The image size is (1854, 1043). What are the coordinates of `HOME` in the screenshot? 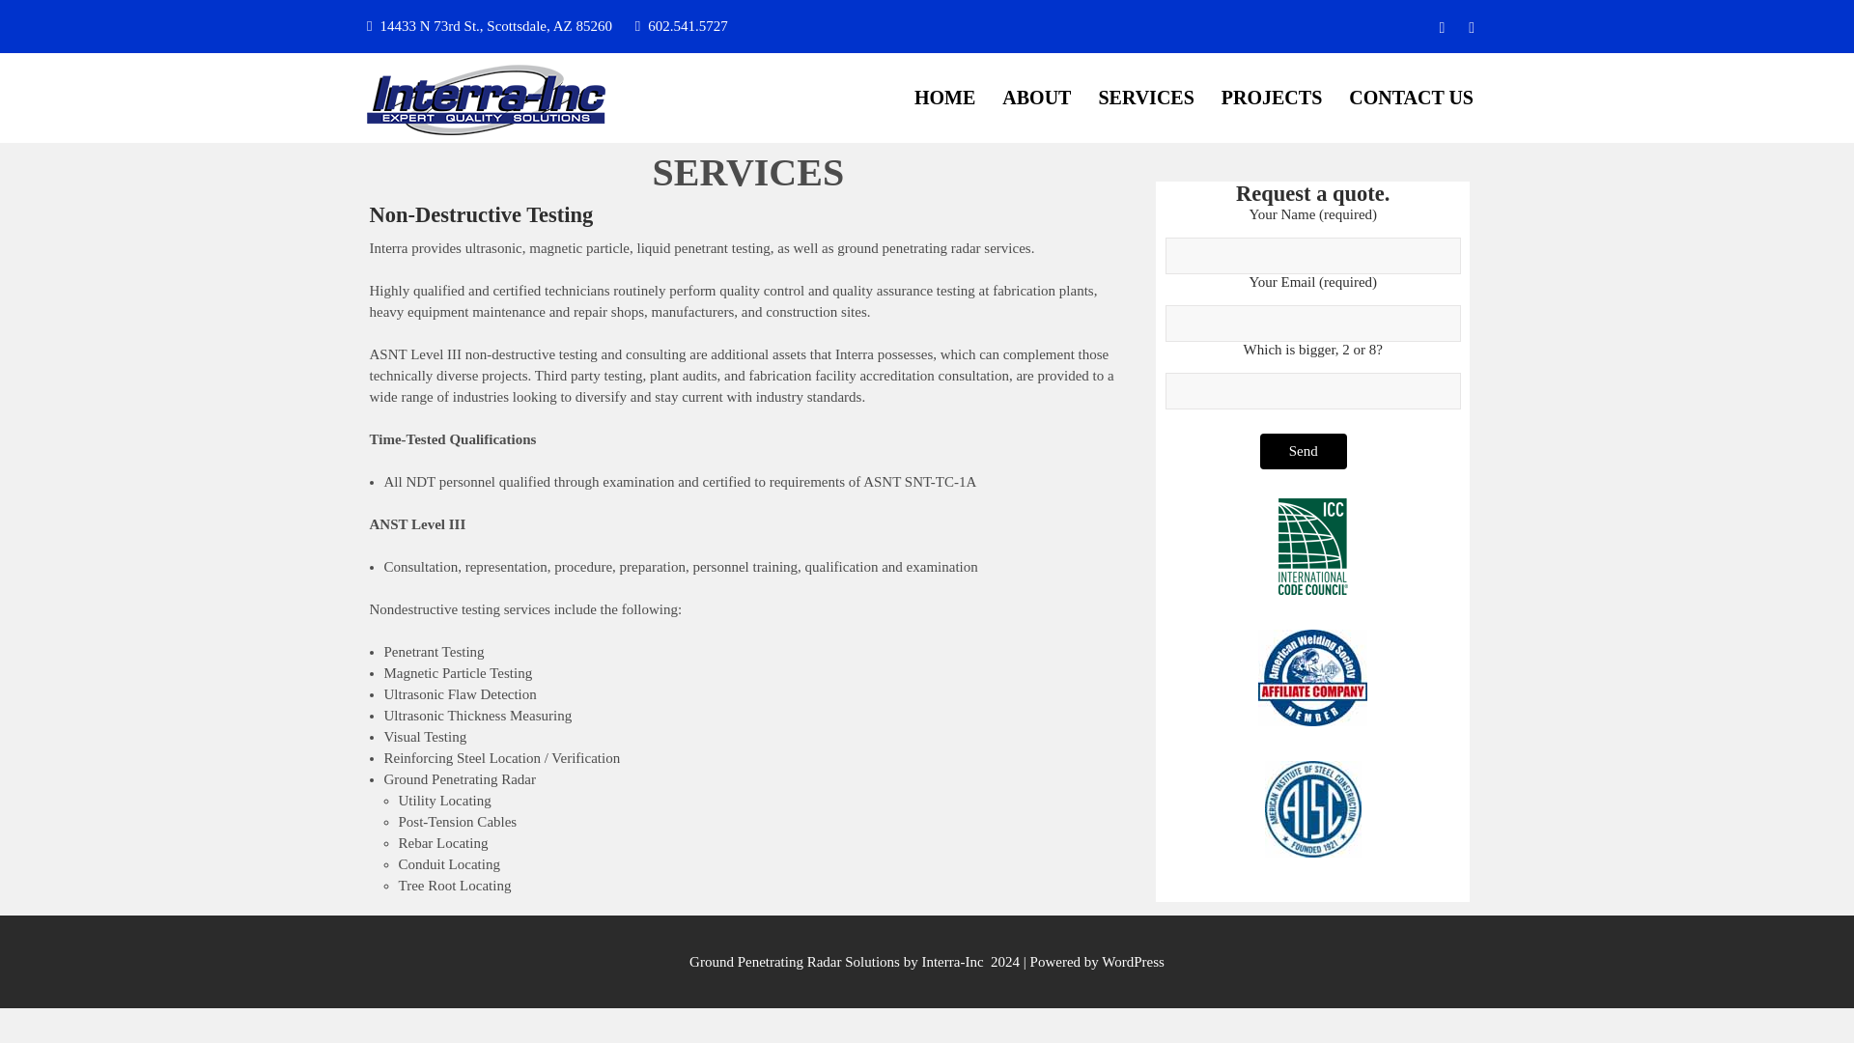 It's located at (944, 98).